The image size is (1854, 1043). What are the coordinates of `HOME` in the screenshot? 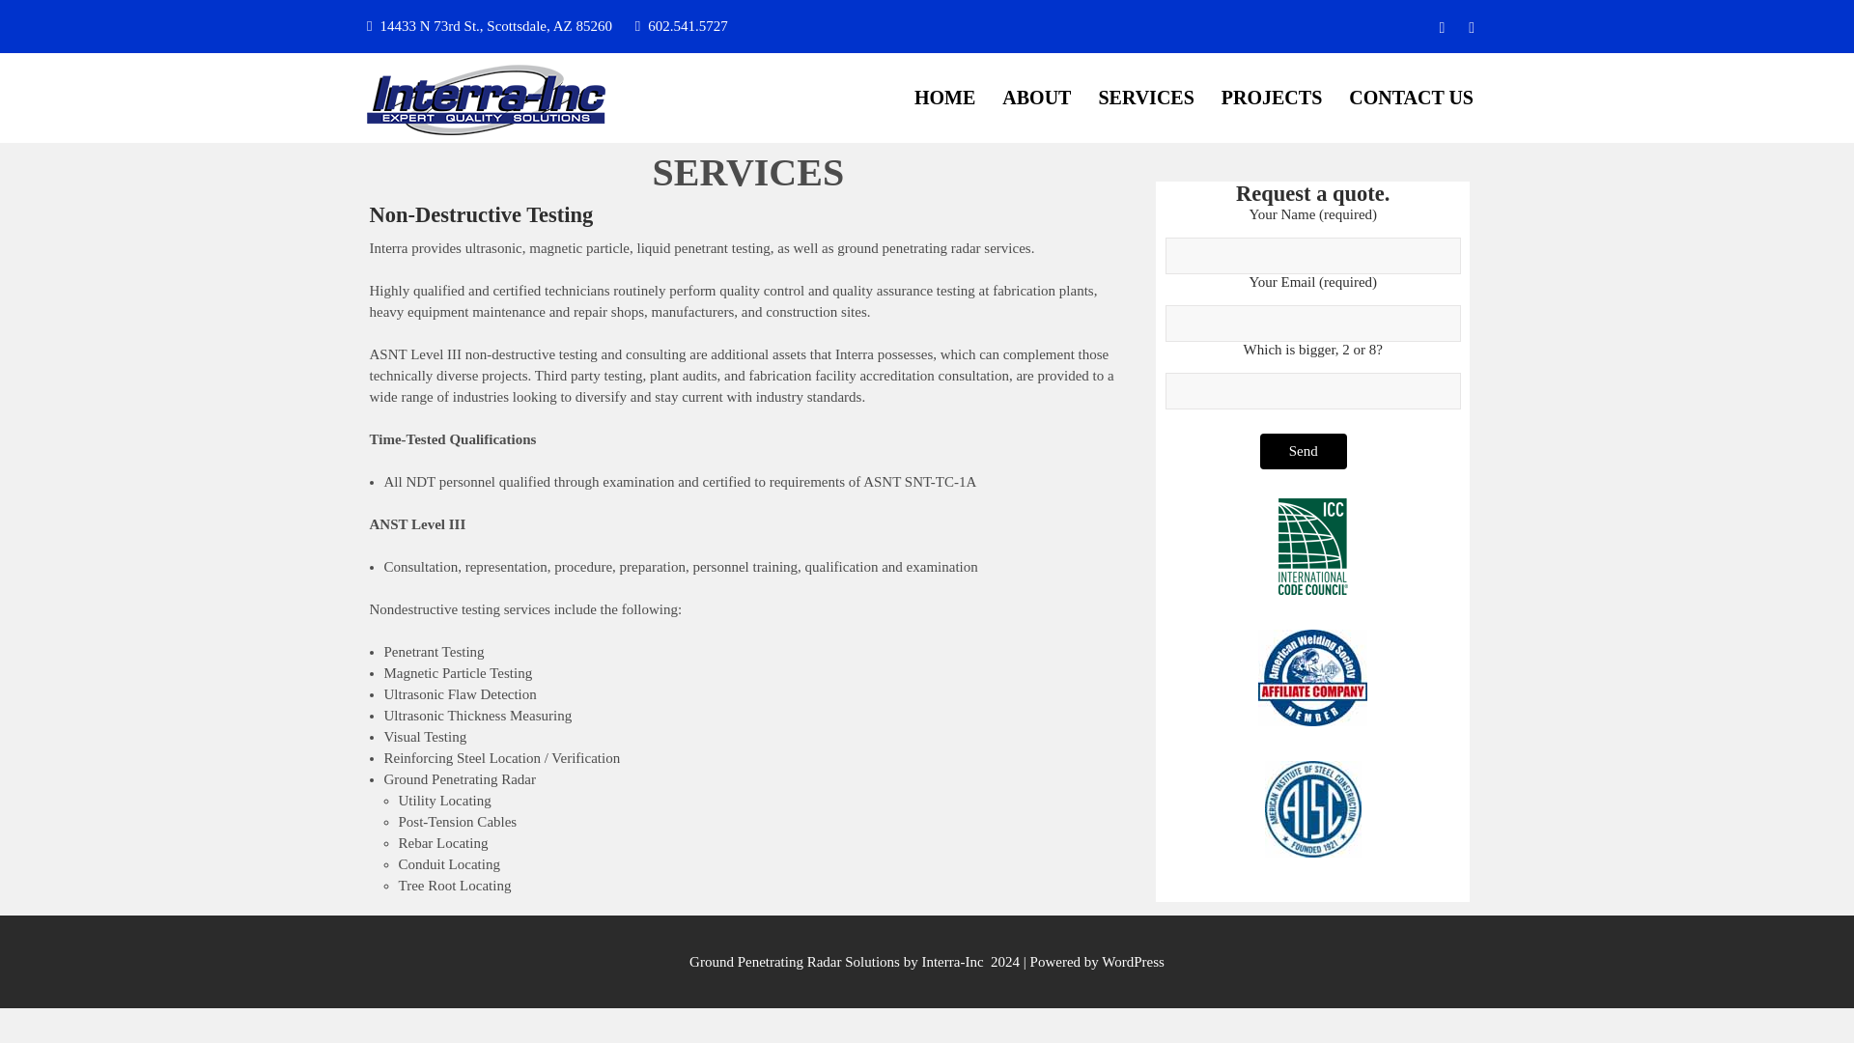 It's located at (944, 98).